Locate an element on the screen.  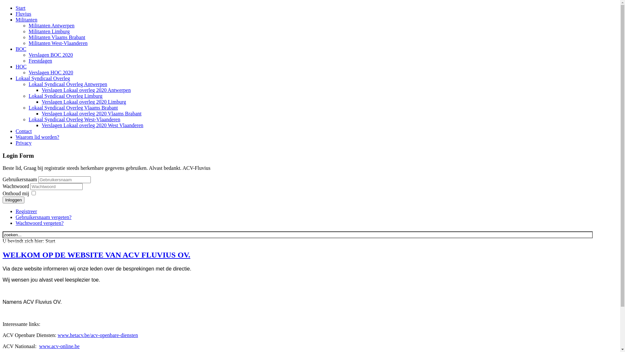
Lokaal Syndicaal Overleg is located at coordinates (43, 78).